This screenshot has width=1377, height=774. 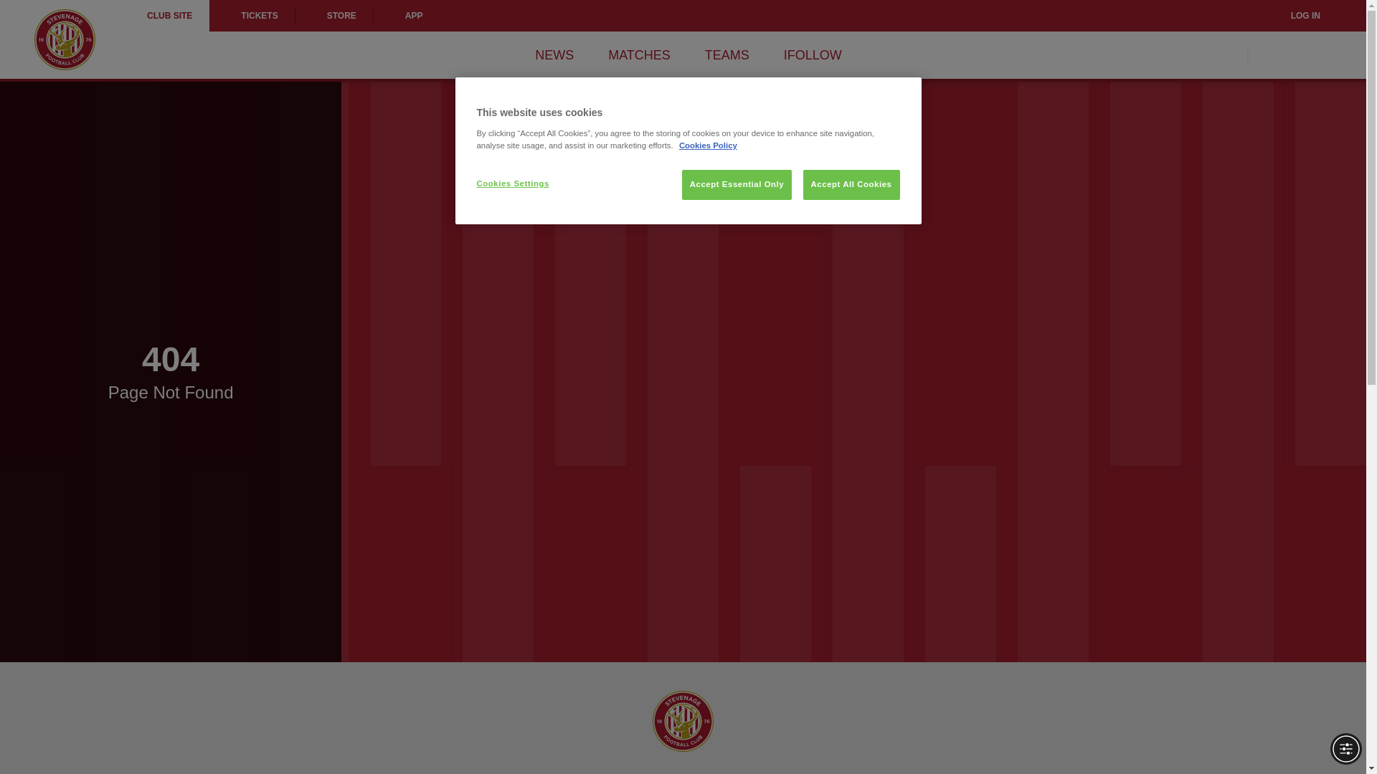 I want to click on STORE, so click(x=334, y=16).